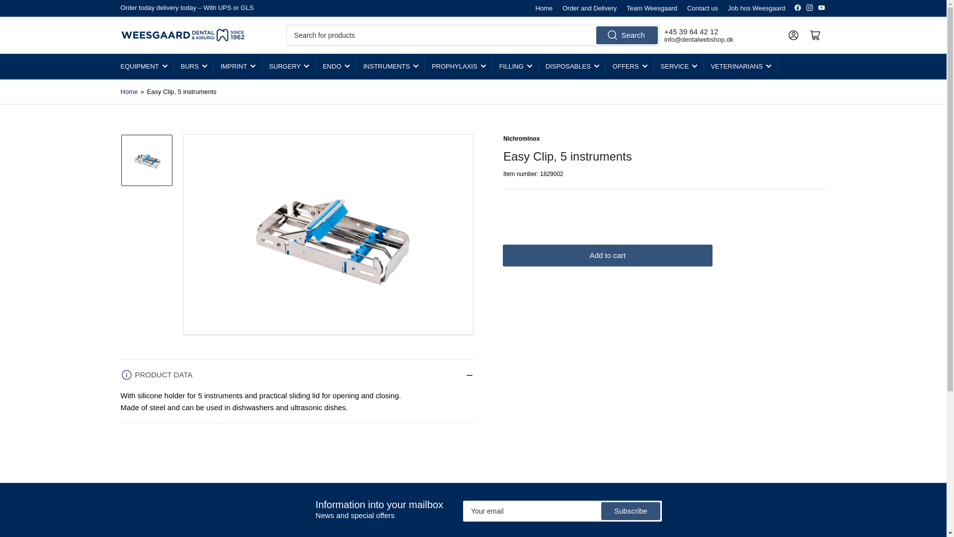 This screenshot has width=954, height=537. What do you see at coordinates (699, 40) in the screenshot?
I see `Send us an email` at bounding box center [699, 40].